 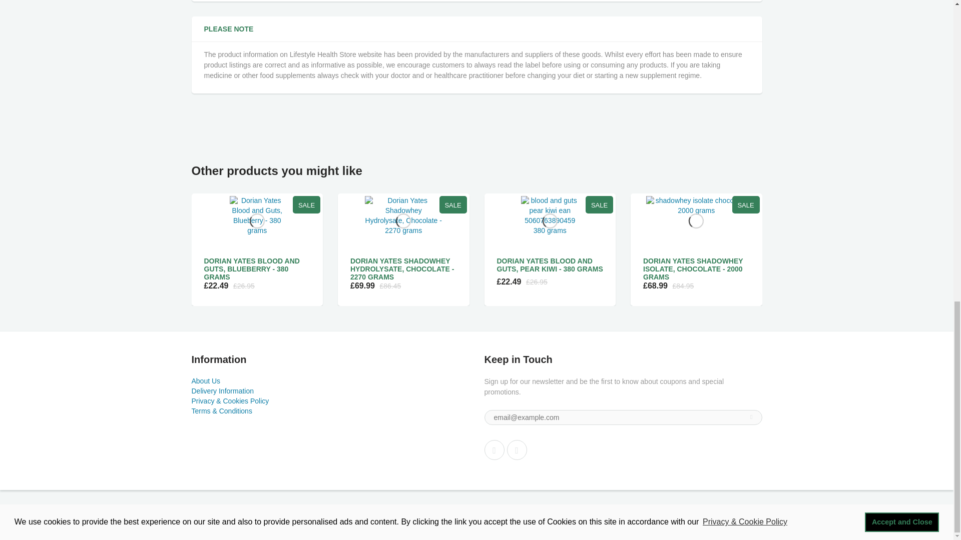 I want to click on DORIAN YATES BLOOD AND GUTS, BLUEBERRY - 380 GRAMS, so click(x=252, y=269).